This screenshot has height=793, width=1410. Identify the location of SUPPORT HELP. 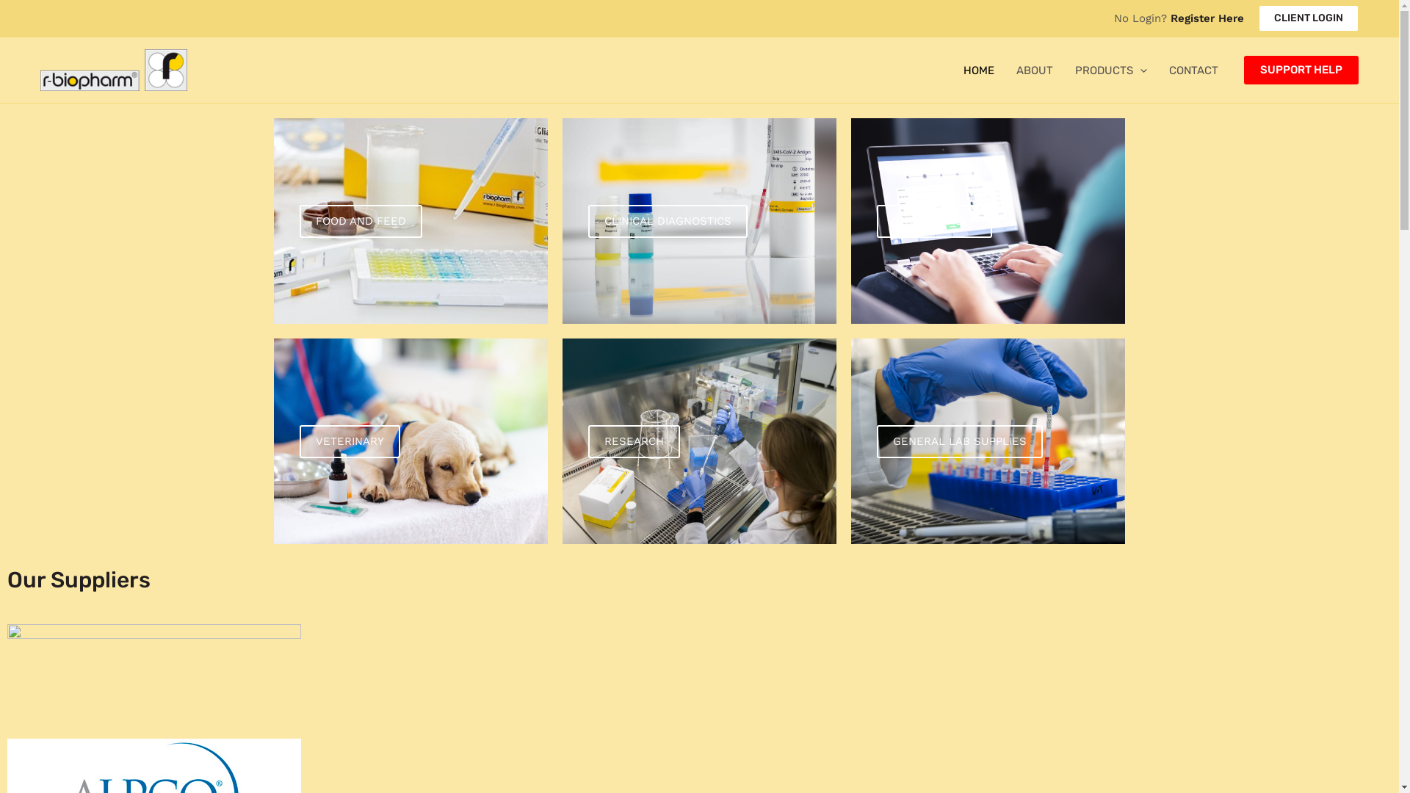
(934, 220).